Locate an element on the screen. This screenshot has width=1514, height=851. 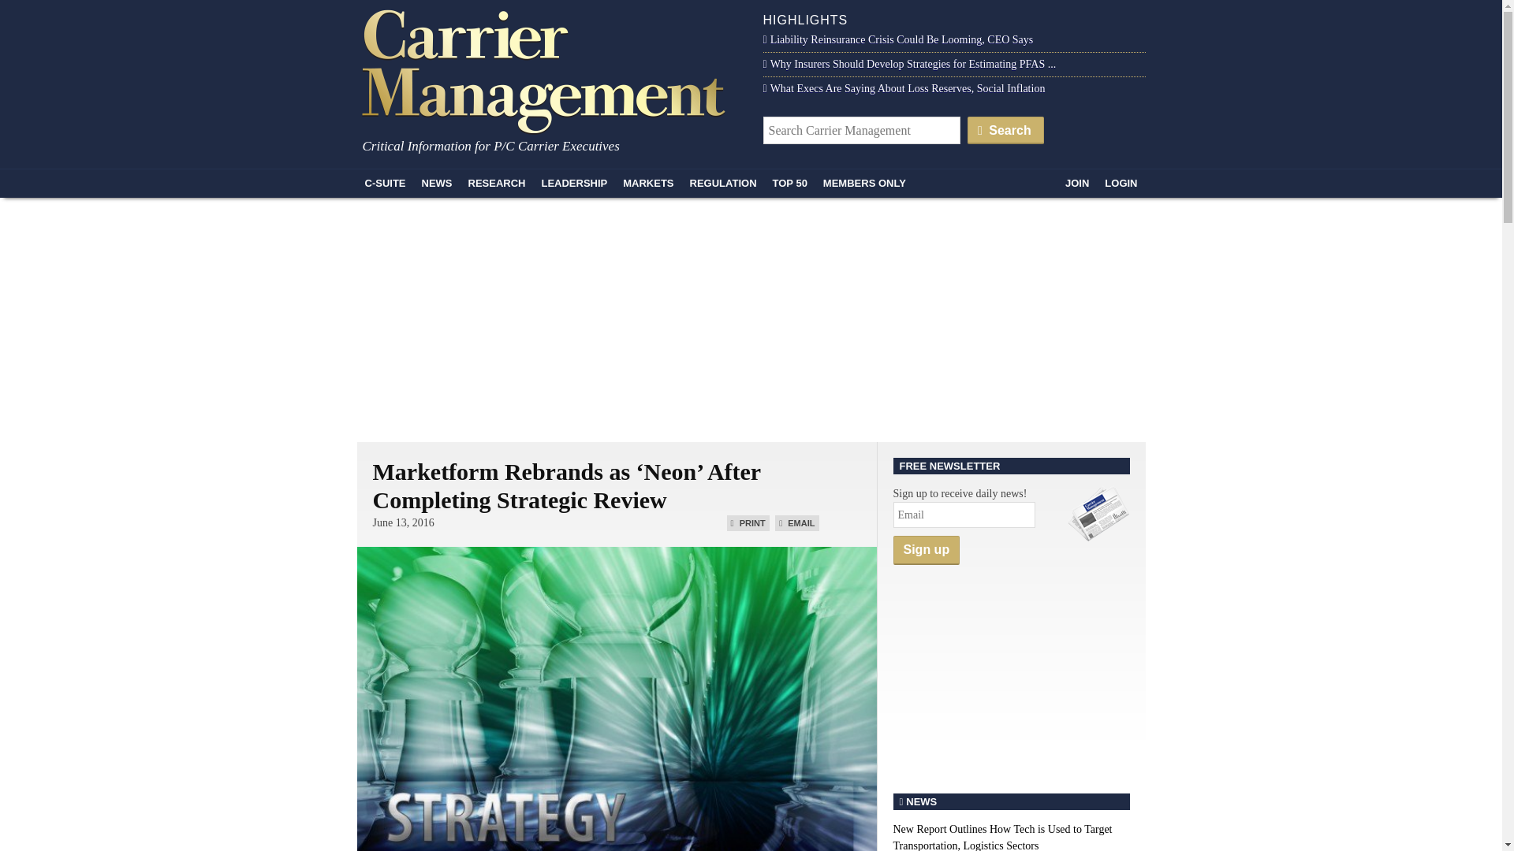
NEWS is located at coordinates (437, 183).